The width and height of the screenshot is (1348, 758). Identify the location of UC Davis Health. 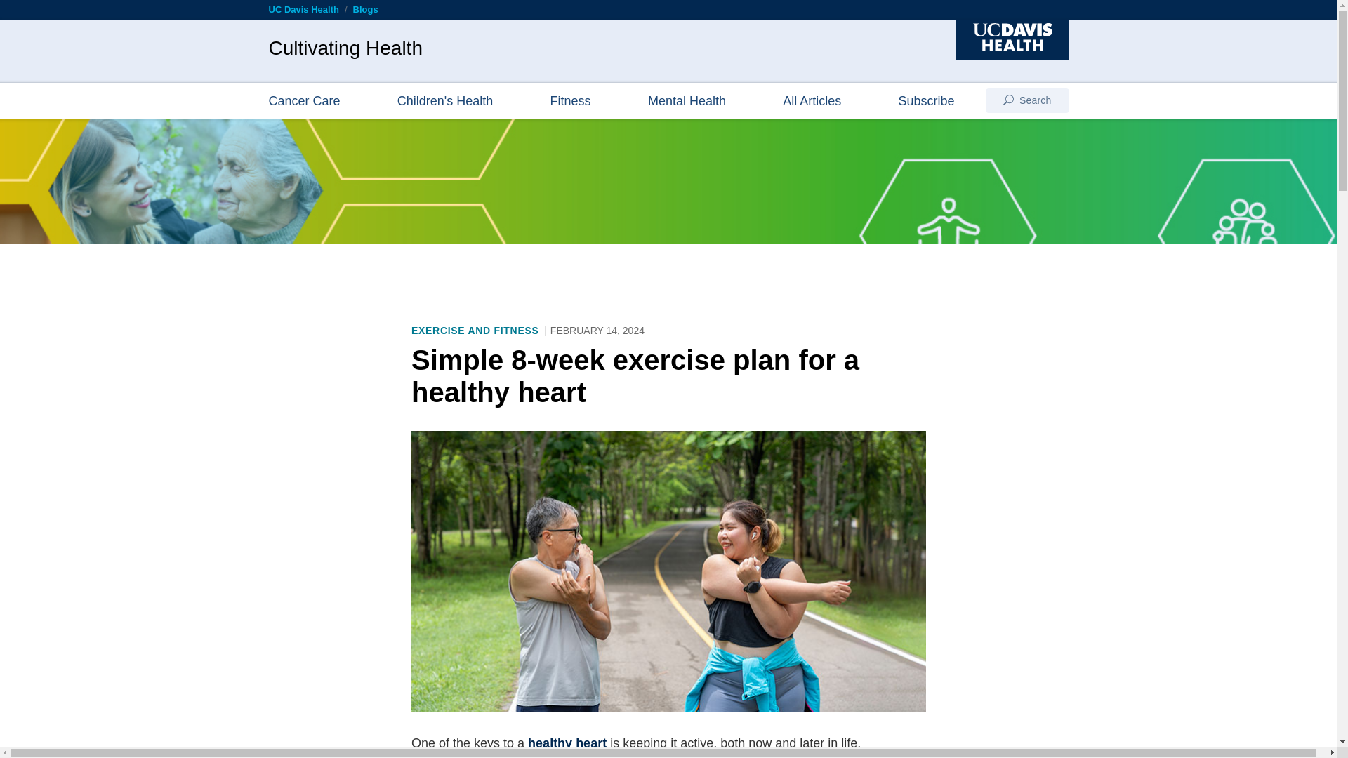
(303, 9).